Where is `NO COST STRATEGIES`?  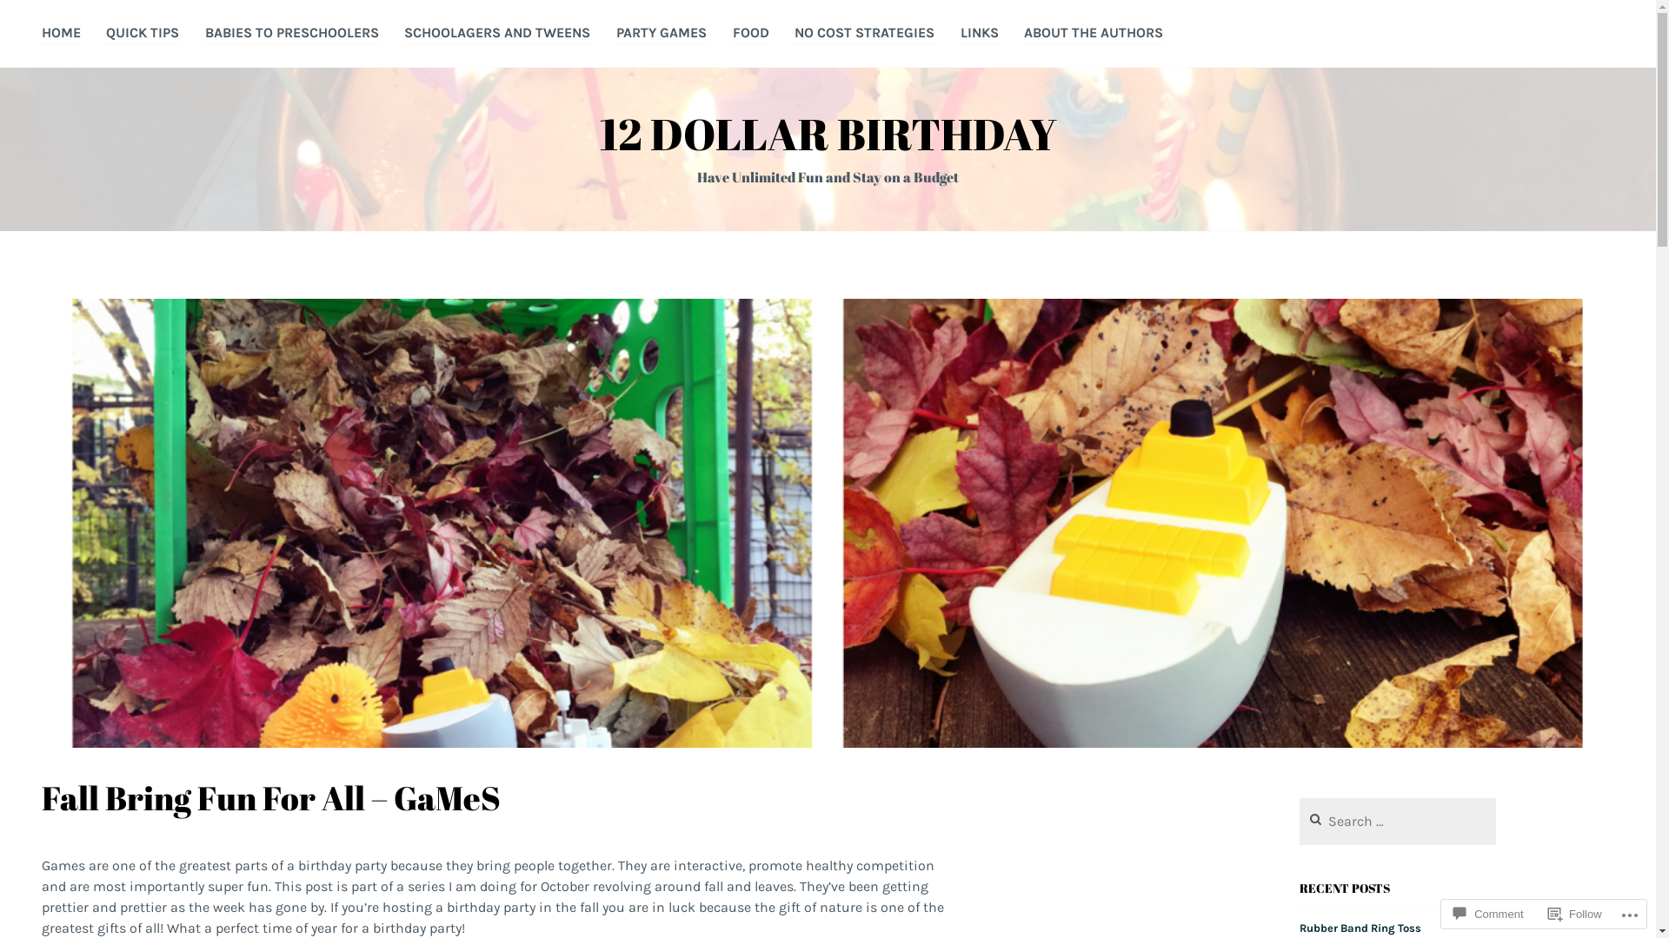 NO COST STRATEGIES is located at coordinates (864, 34).